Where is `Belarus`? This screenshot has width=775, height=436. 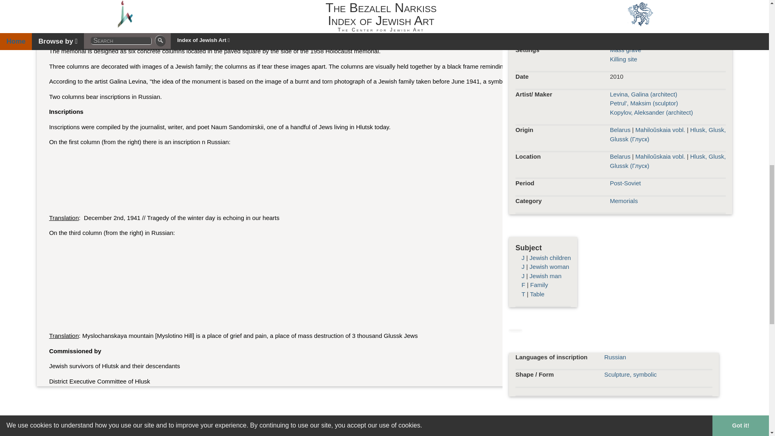
Belarus is located at coordinates (620, 130).